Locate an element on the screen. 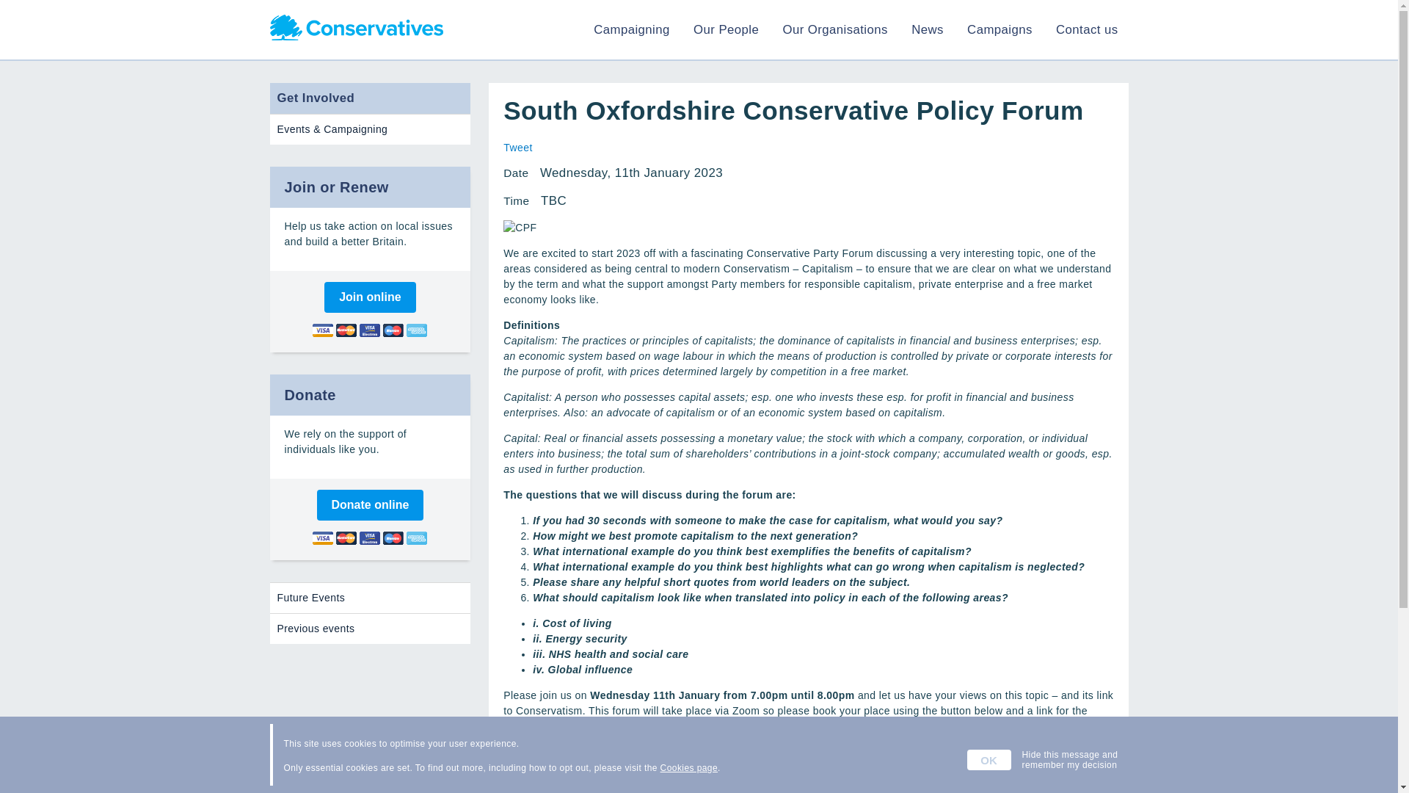  Donate online is located at coordinates (370, 505).